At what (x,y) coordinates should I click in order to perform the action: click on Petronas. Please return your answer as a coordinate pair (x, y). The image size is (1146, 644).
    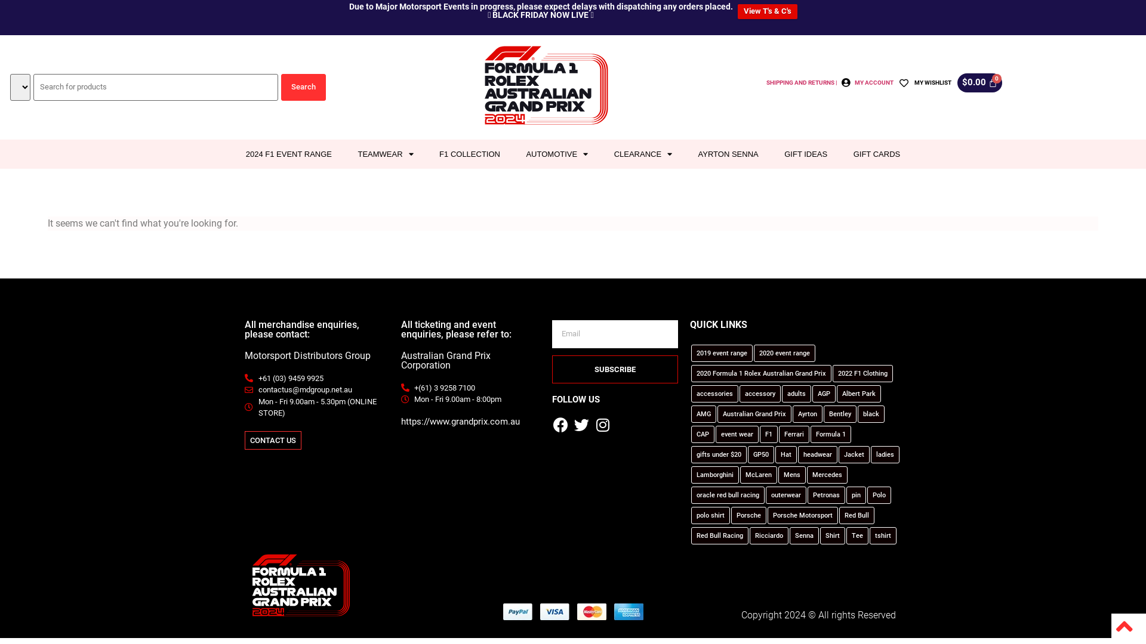
    Looking at the image, I should click on (826, 495).